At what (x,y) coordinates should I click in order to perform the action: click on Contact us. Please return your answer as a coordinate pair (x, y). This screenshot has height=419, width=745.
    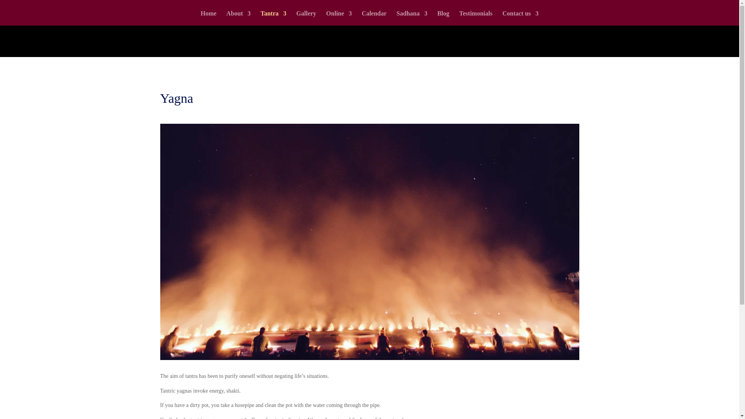
    Looking at the image, I should click on (520, 18).